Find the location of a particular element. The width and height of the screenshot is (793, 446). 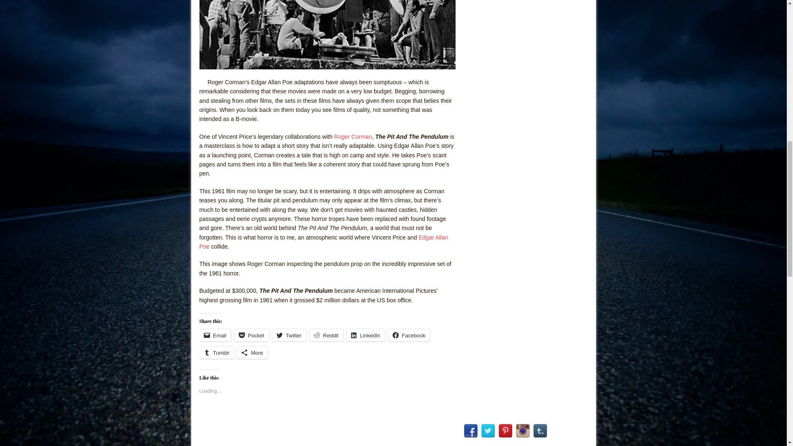

Click to email a link to a friend is located at coordinates (215, 335).